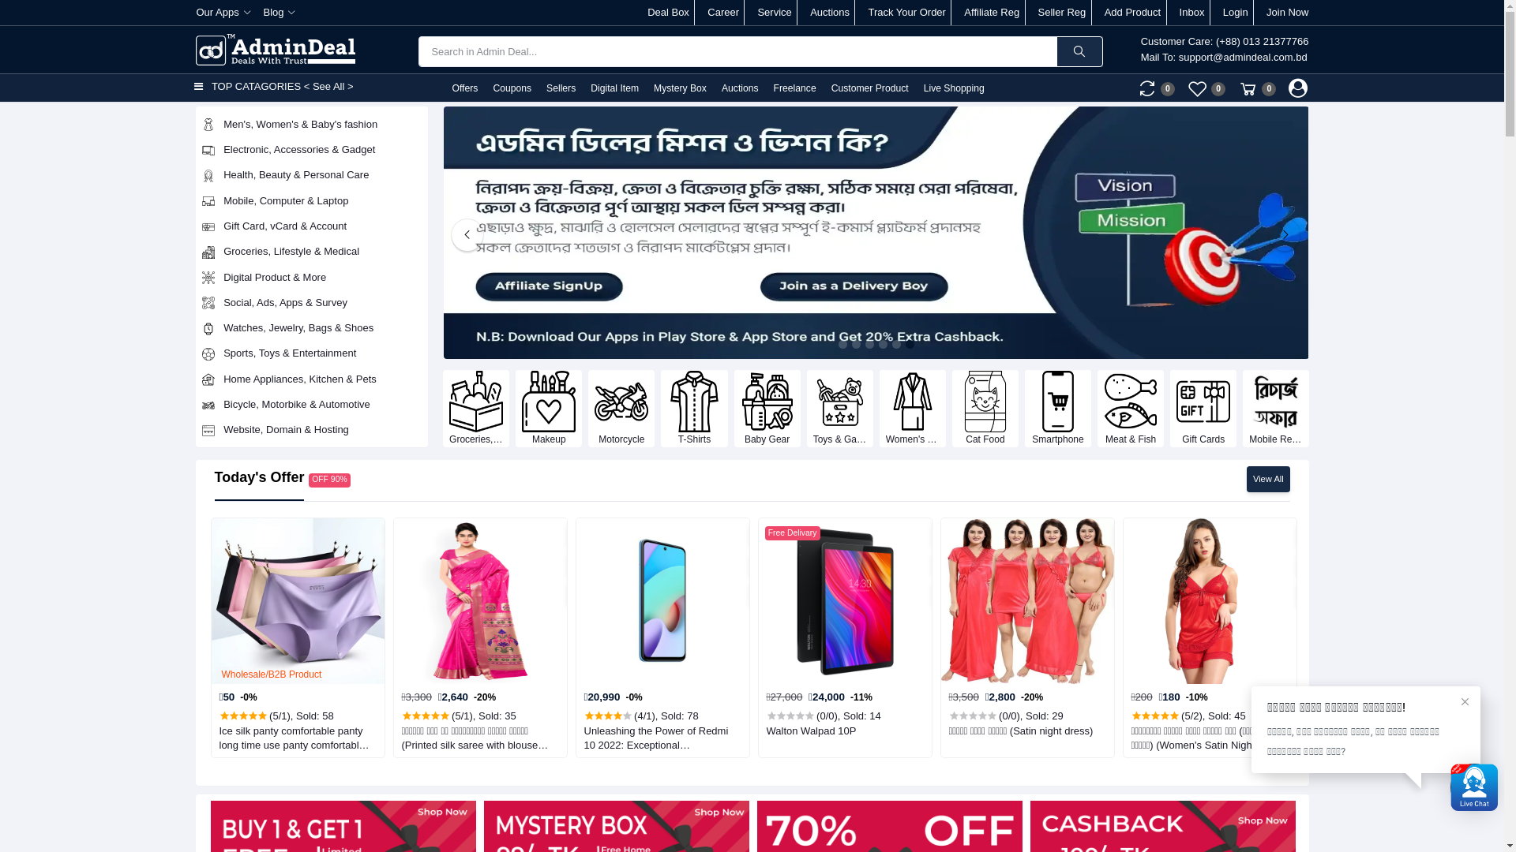 The height and width of the screenshot is (852, 1516). I want to click on Makeup, so click(549, 409).